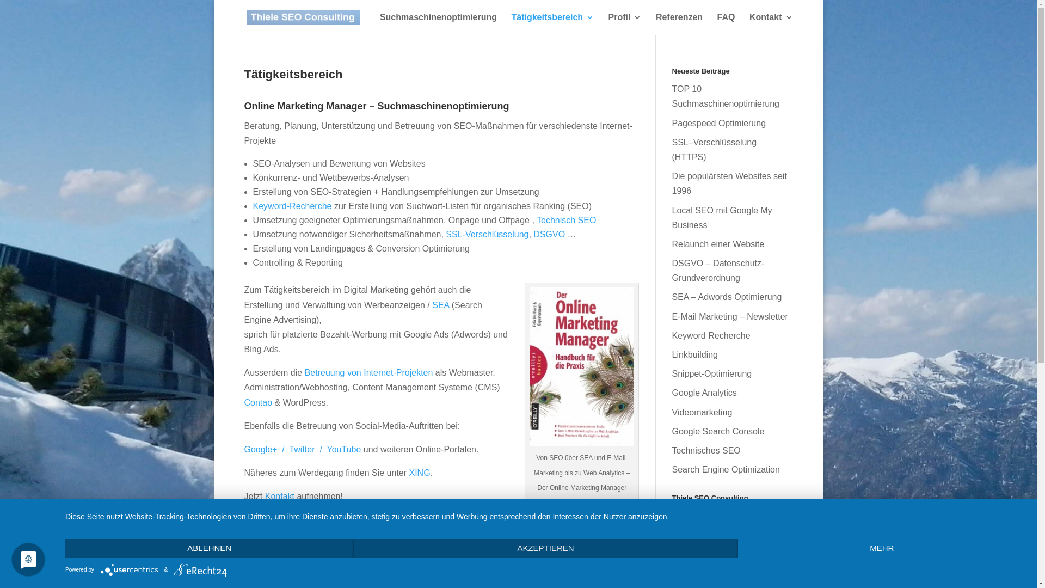 The image size is (1045, 588). I want to click on MEHR, so click(882, 549).